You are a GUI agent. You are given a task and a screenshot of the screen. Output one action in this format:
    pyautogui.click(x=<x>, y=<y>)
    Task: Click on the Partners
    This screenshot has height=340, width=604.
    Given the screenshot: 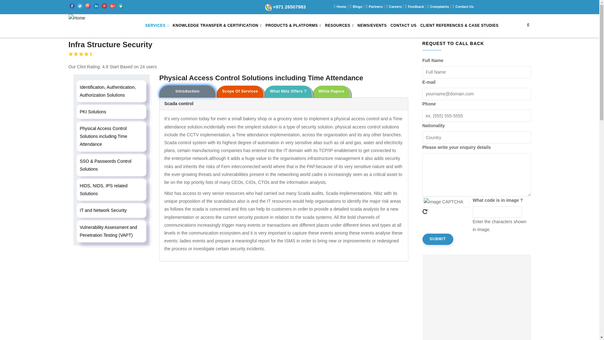 What is the action you would take?
    pyautogui.click(x=376, y=7)
    